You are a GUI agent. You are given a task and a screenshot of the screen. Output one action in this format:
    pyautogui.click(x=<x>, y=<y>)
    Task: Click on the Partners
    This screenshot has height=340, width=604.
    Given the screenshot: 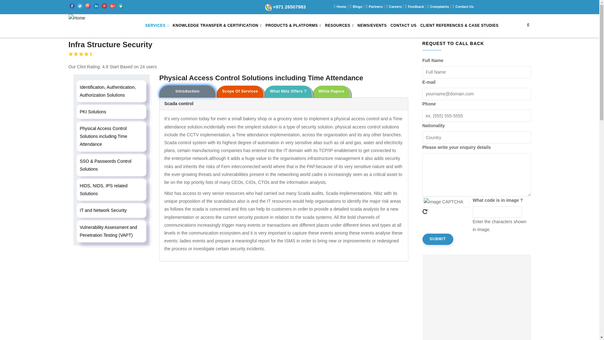 What is the action you would take?
    pyautogui.click(x=376, y=7)
    